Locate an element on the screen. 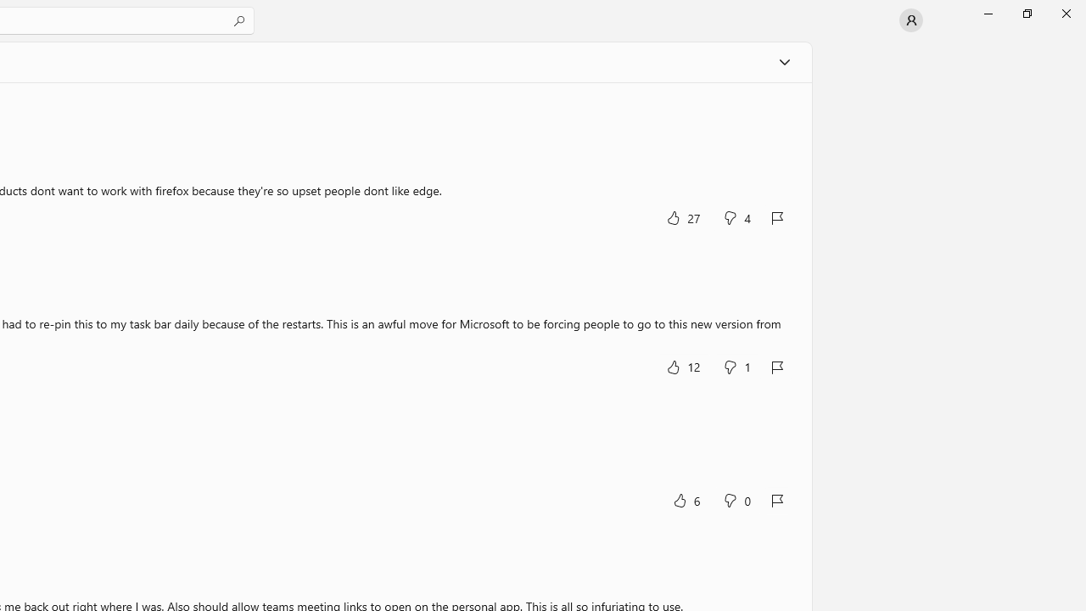 This screenshot has width=1086, height=611. Close Microsoft Store is located at coordinates (1066, 14).